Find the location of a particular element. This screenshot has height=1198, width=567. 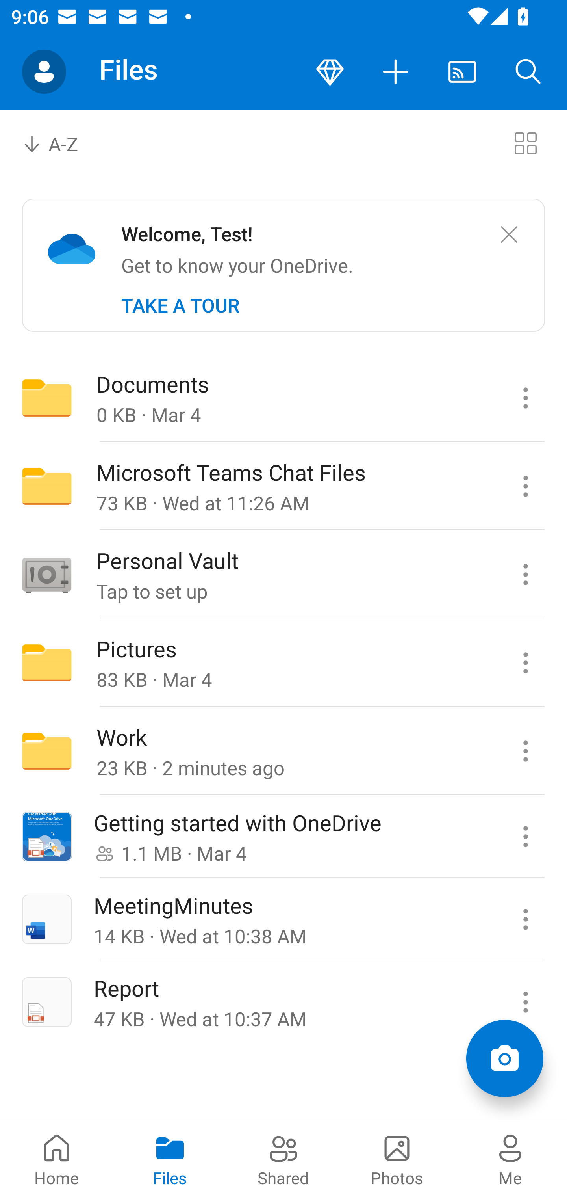

Add items Scan is located at coordinates (504, 1058).